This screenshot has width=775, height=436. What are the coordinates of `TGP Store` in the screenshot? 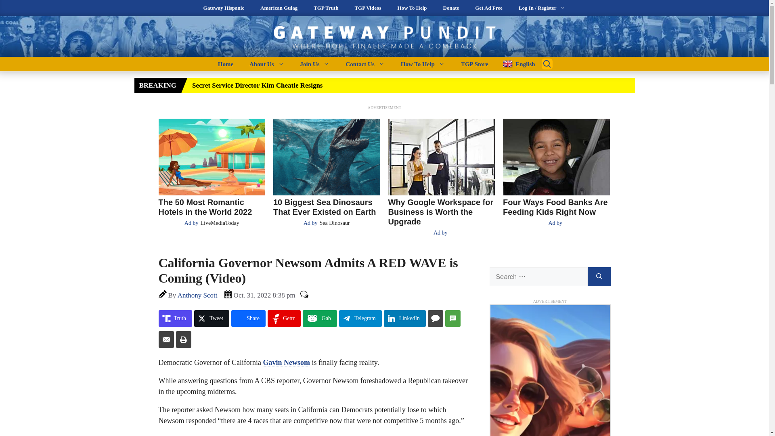 It's located at (475, 64).